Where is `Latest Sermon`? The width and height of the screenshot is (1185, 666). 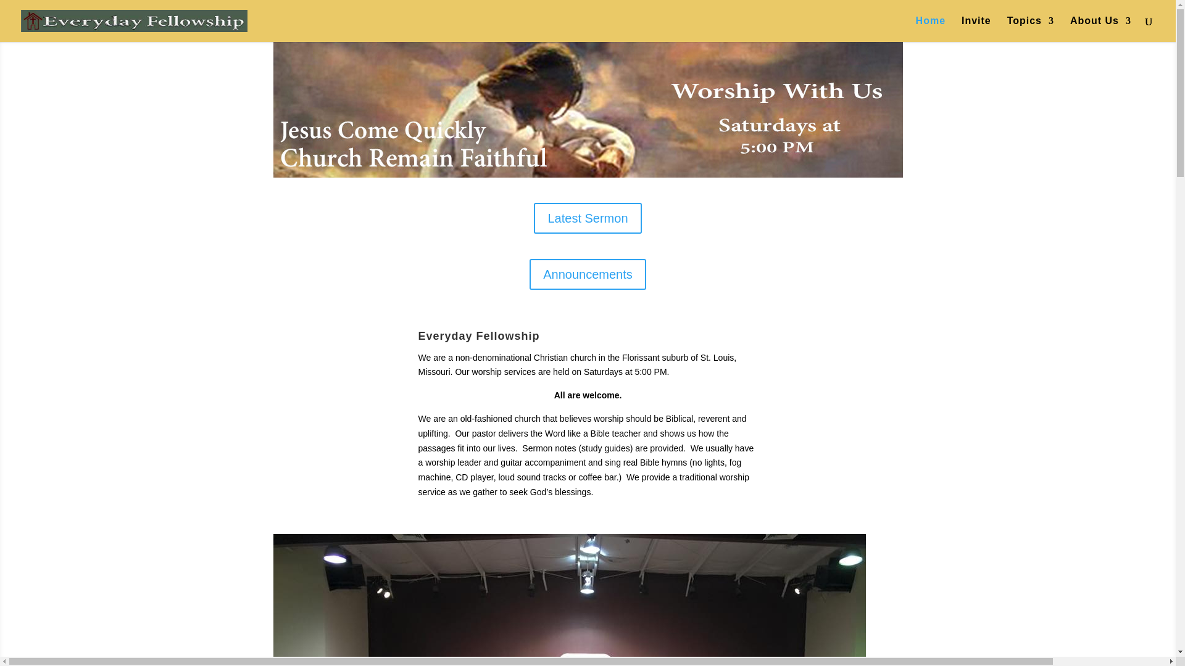 Latest Sermon is located at coordinates (588, 218).